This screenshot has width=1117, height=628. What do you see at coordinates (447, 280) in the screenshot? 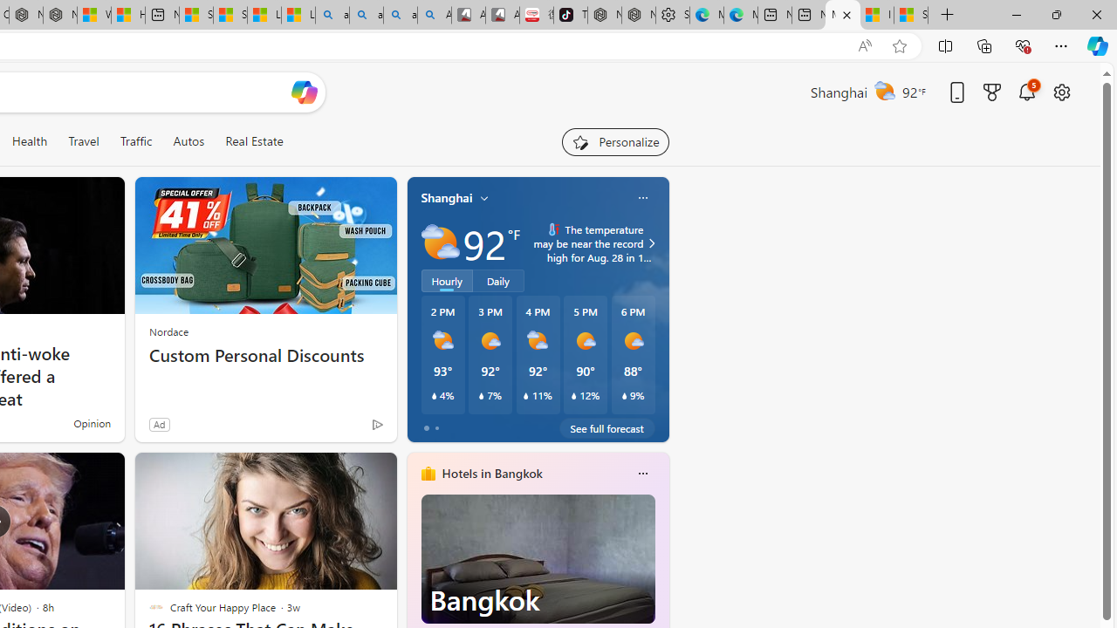
I see `Hourly` at bounding box center [447, 280].